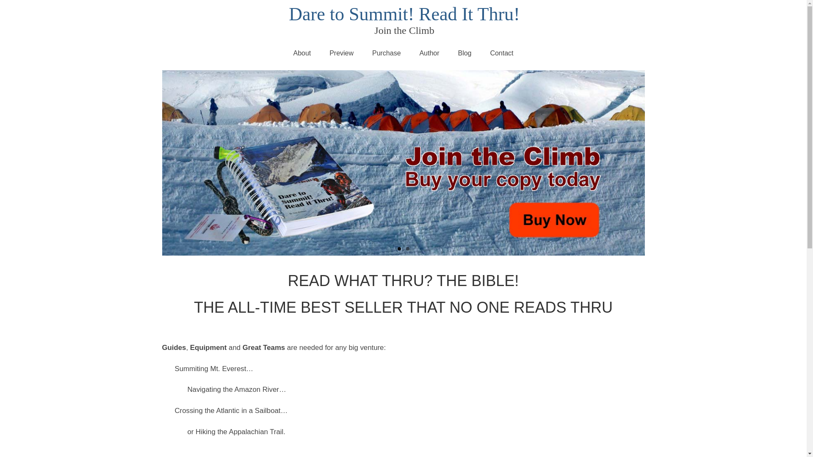 The width and height of the screenshot is (813, 457). I want to click on Purchase, so click(386, 53).